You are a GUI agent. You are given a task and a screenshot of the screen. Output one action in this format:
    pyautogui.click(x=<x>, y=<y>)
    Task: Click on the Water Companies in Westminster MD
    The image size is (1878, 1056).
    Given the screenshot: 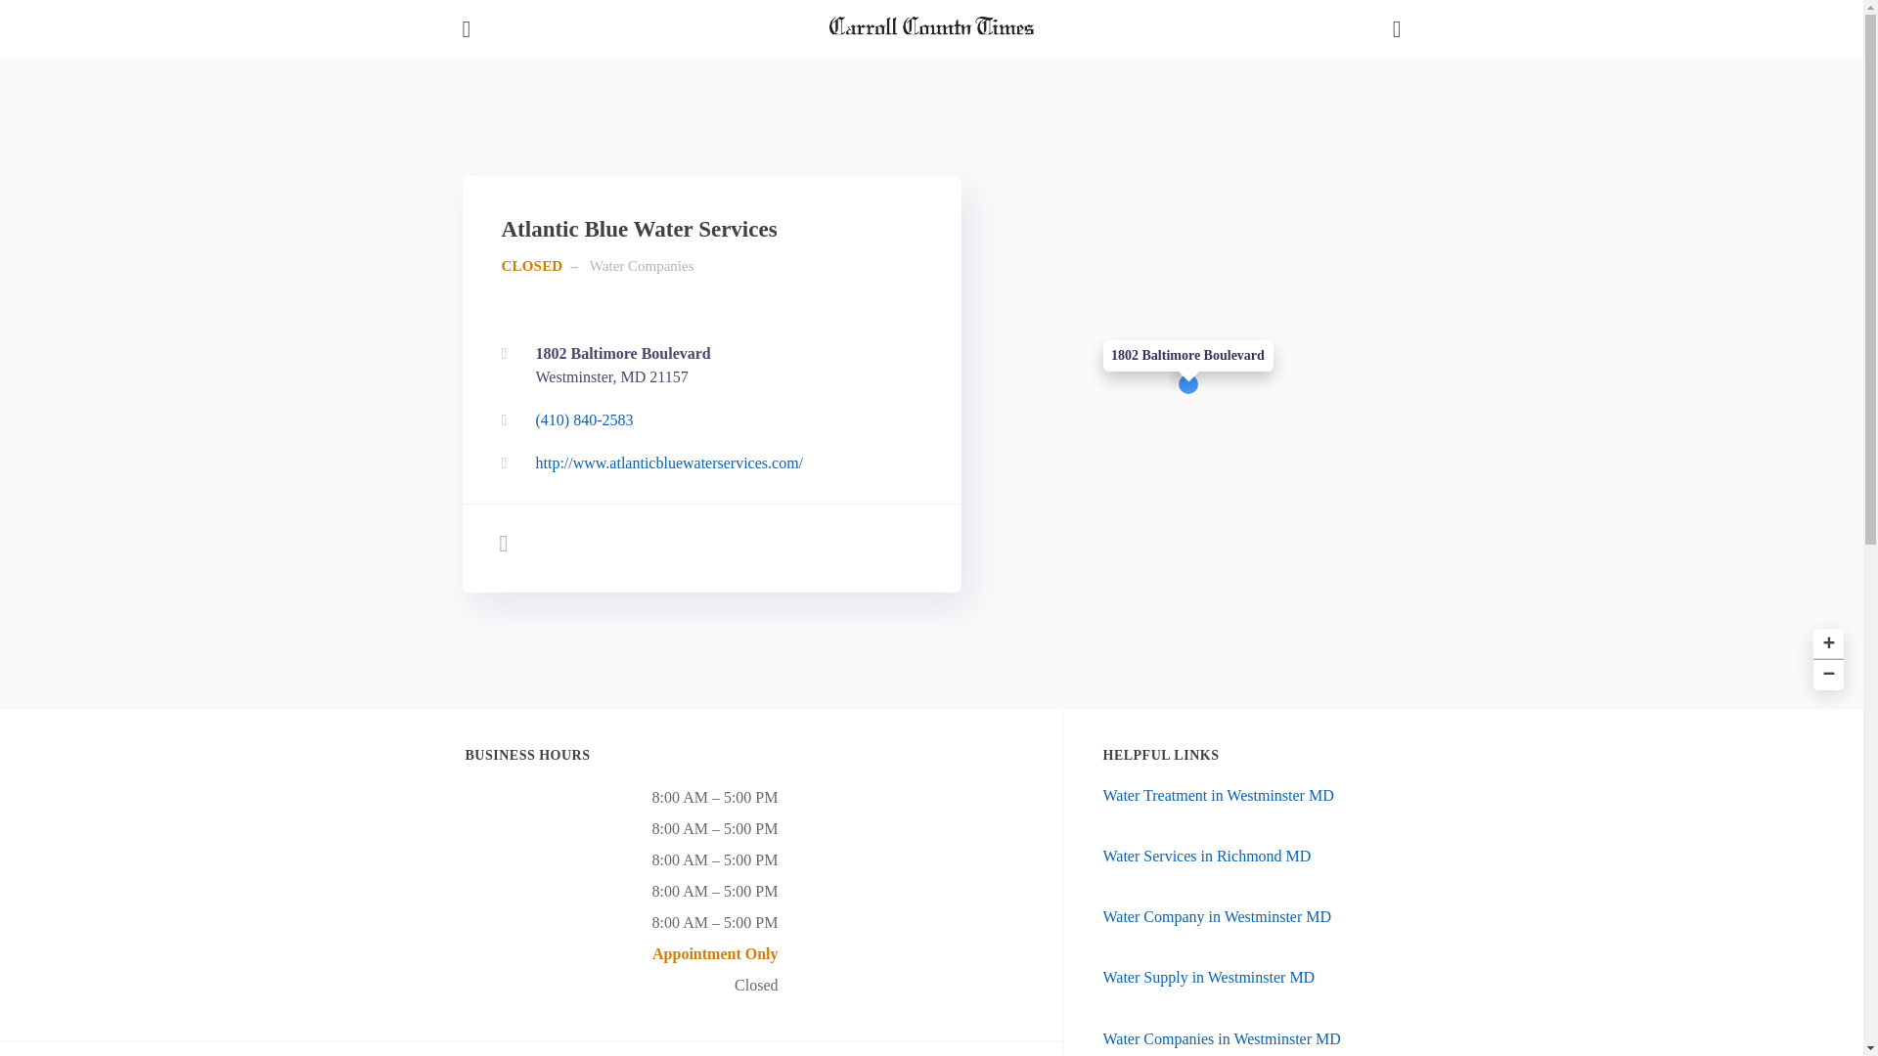 What is the action you would take?
    pyautogui.click(x=1219, y=794)
    